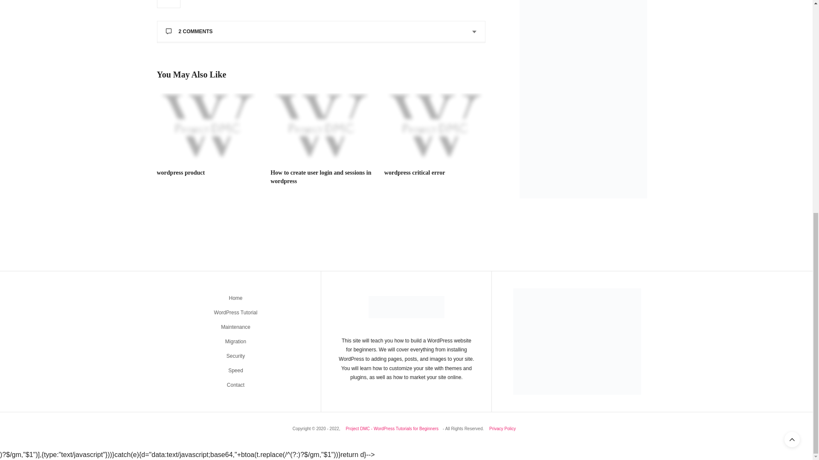 The width and height of the screenshot is (819, 460). I want to click on wordpress critical error, so click(435, 127).